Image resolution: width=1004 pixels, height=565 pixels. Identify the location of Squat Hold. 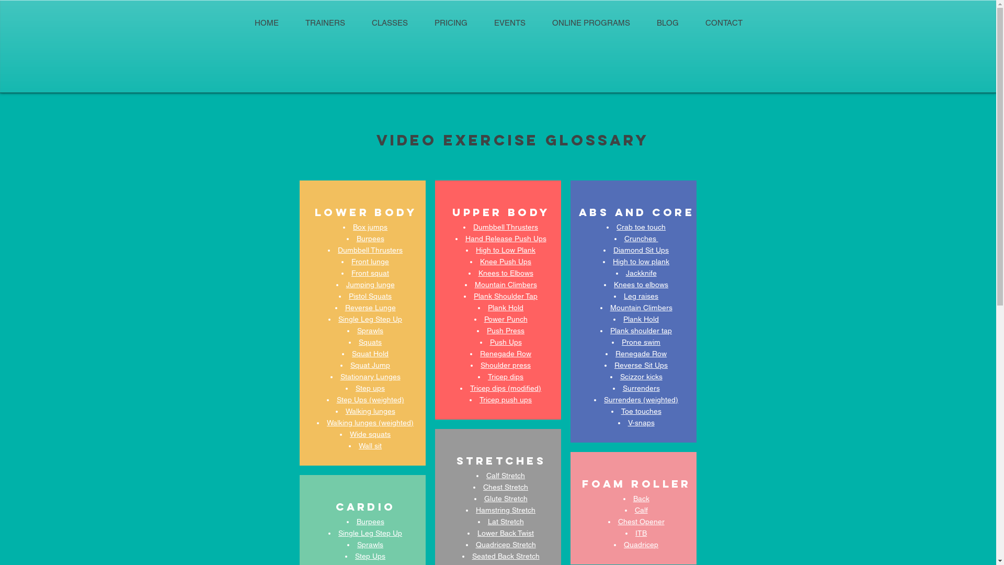
(370, 354).